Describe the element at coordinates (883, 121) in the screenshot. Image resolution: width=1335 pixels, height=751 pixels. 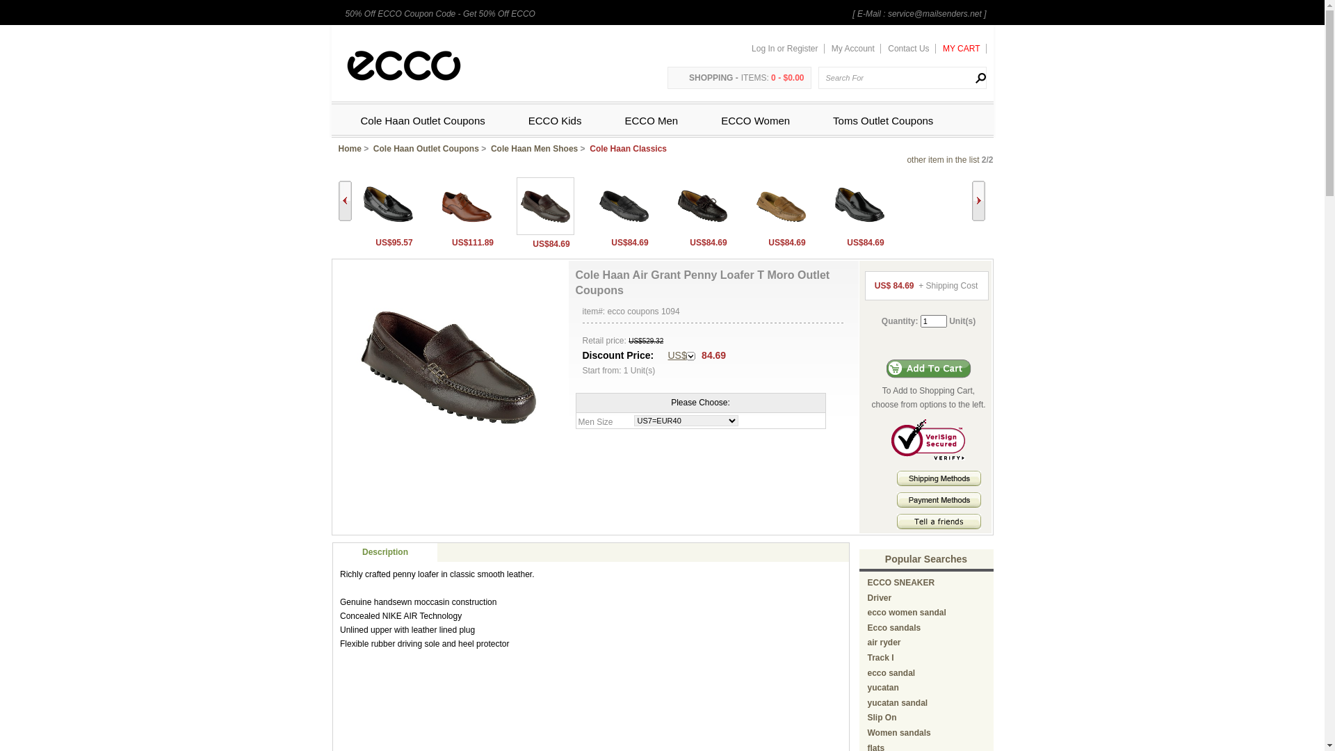
I see `Toms Outlet Coupons` at that location.